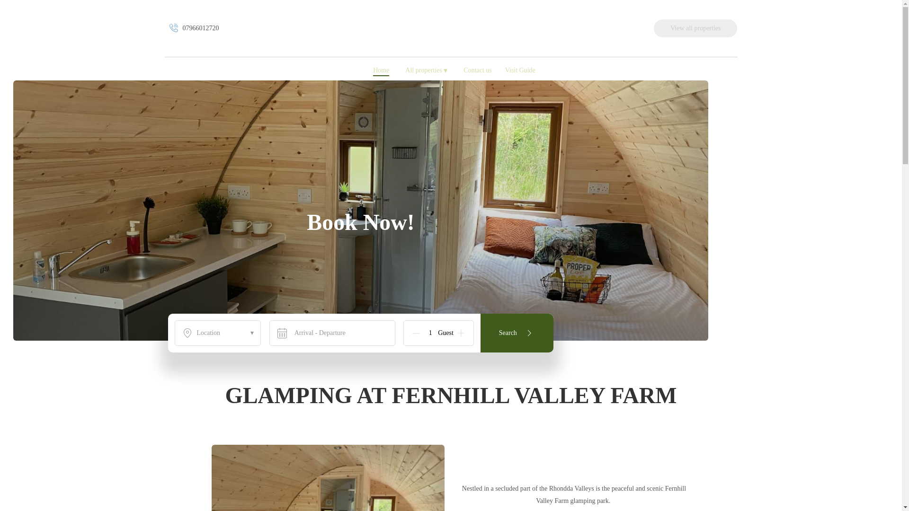 Image resolution: width=909 pixels, height=511 pixels. What do you see at coordinates (451, 28) in the screenshot?
I see `Glamping at Fernhill Valley Farm` at bounding box center [451, 28].